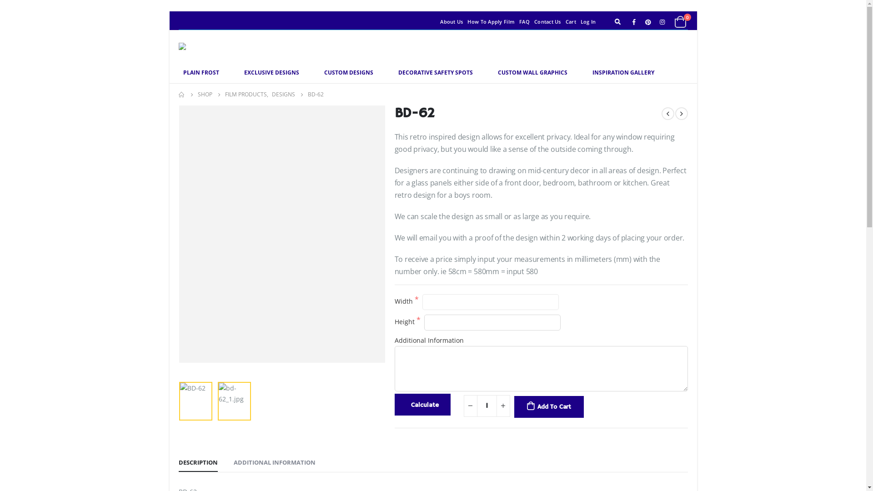 The image size is (873, 491). Describe the element at coordinates (503, 406) in the screenshot. I see `+` at that location.